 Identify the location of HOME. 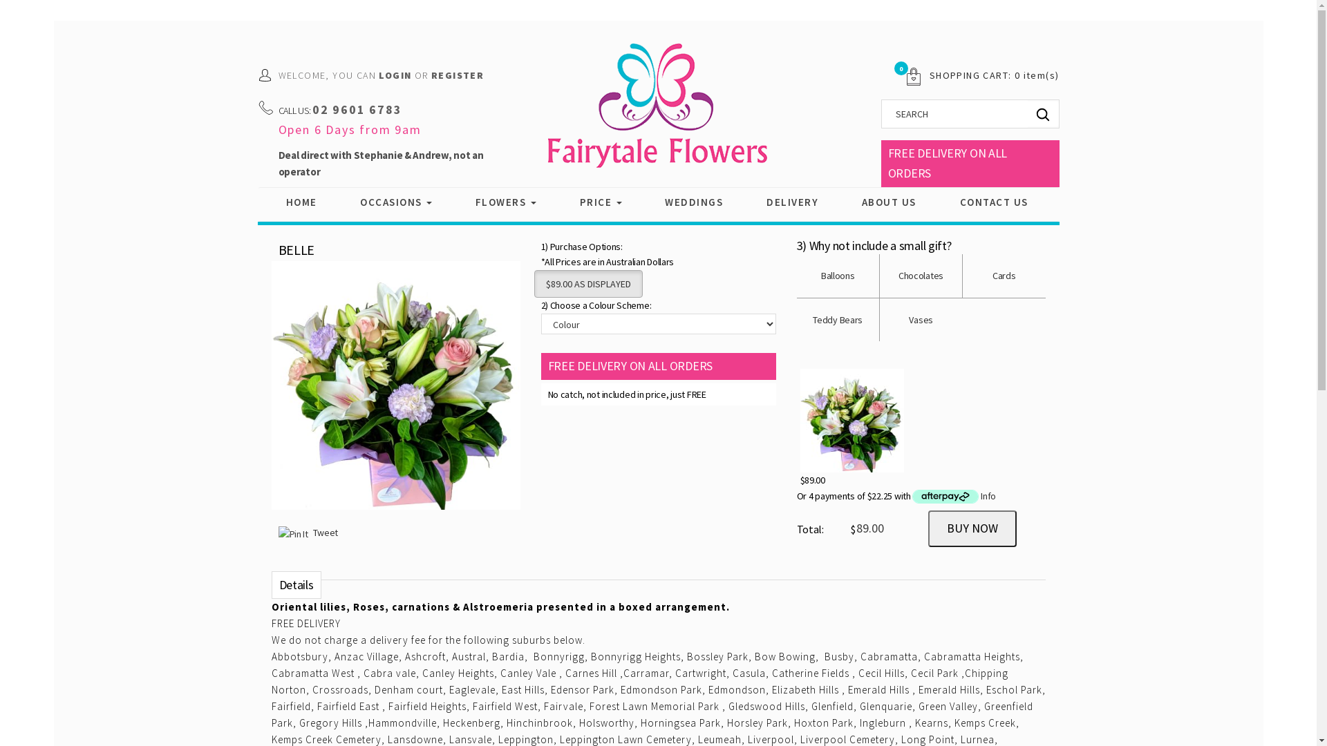
(301, 202).